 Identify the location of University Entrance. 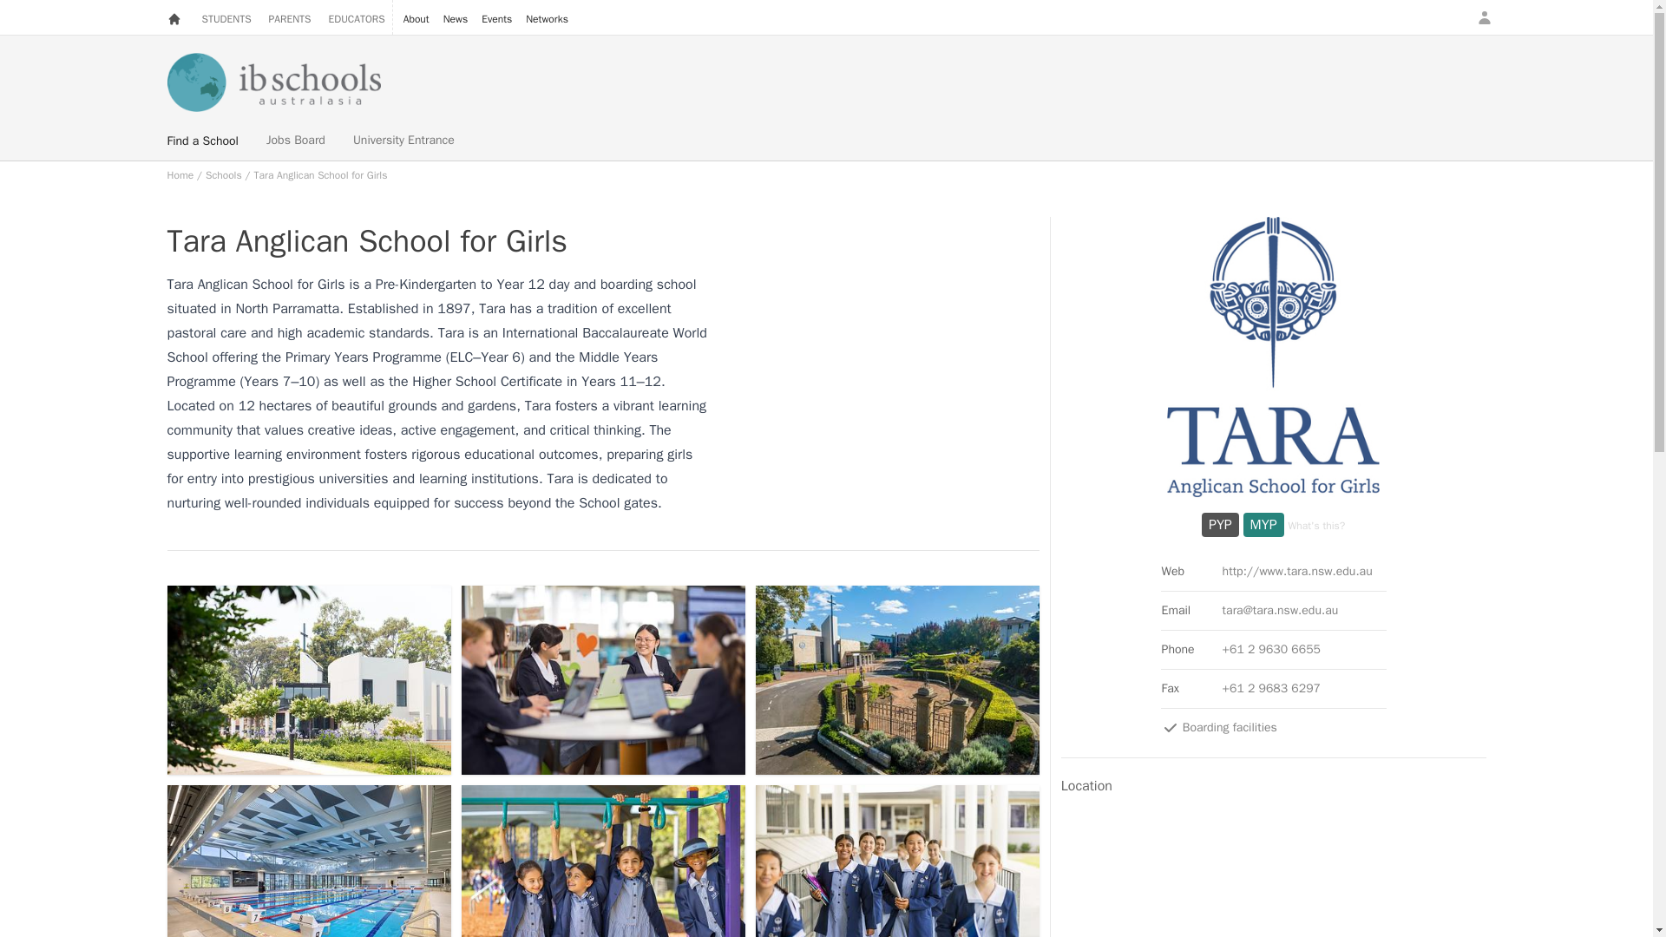
(404, 139).